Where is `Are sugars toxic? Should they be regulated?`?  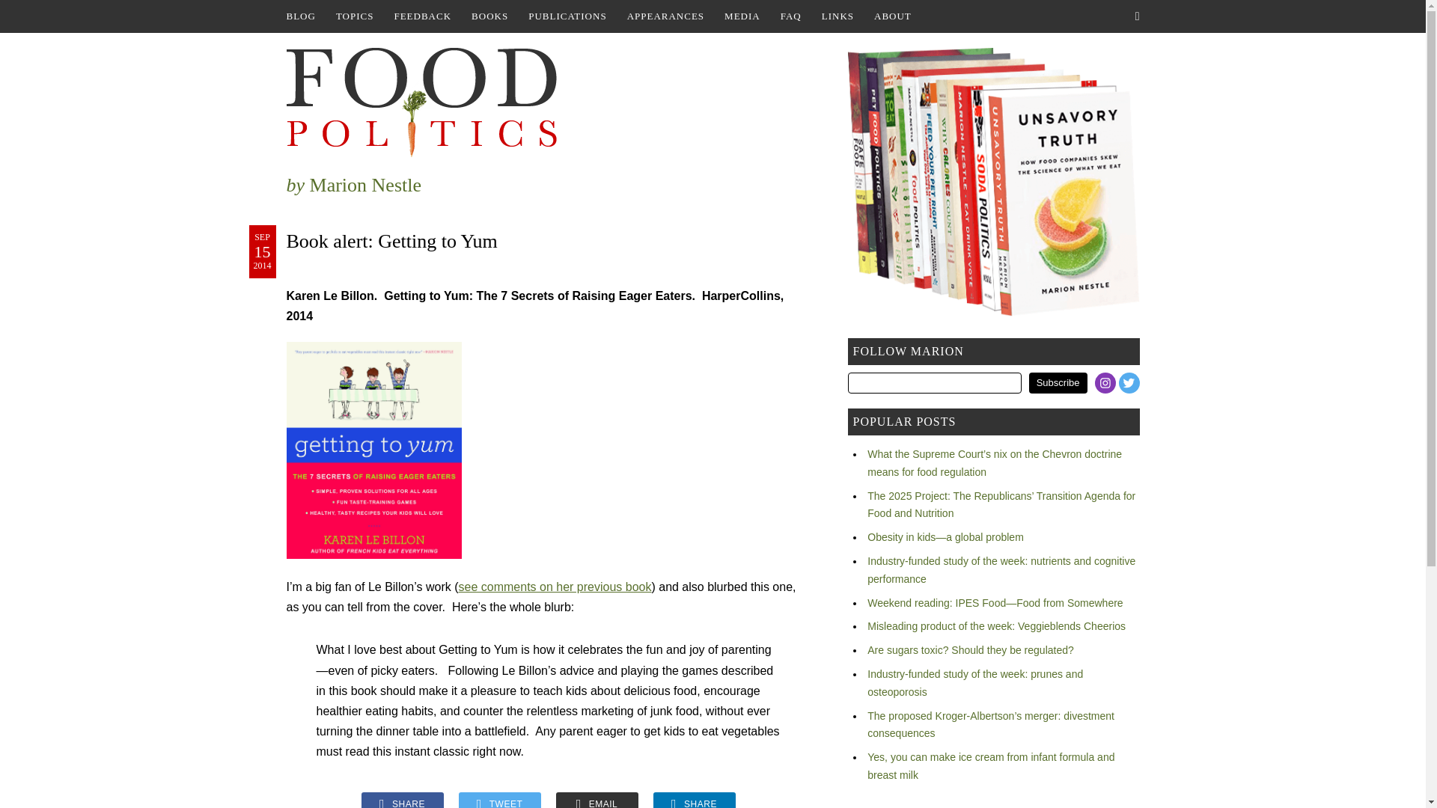
Are sugars toxic? Should they be regulated? is located at coordinates (970, 649).